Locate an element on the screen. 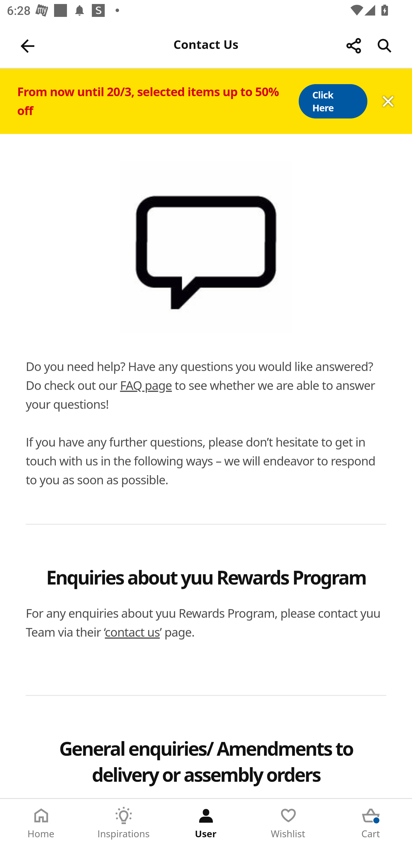 This screenshot has height=847, width=412. contact us is located at coordinates (132, 632).